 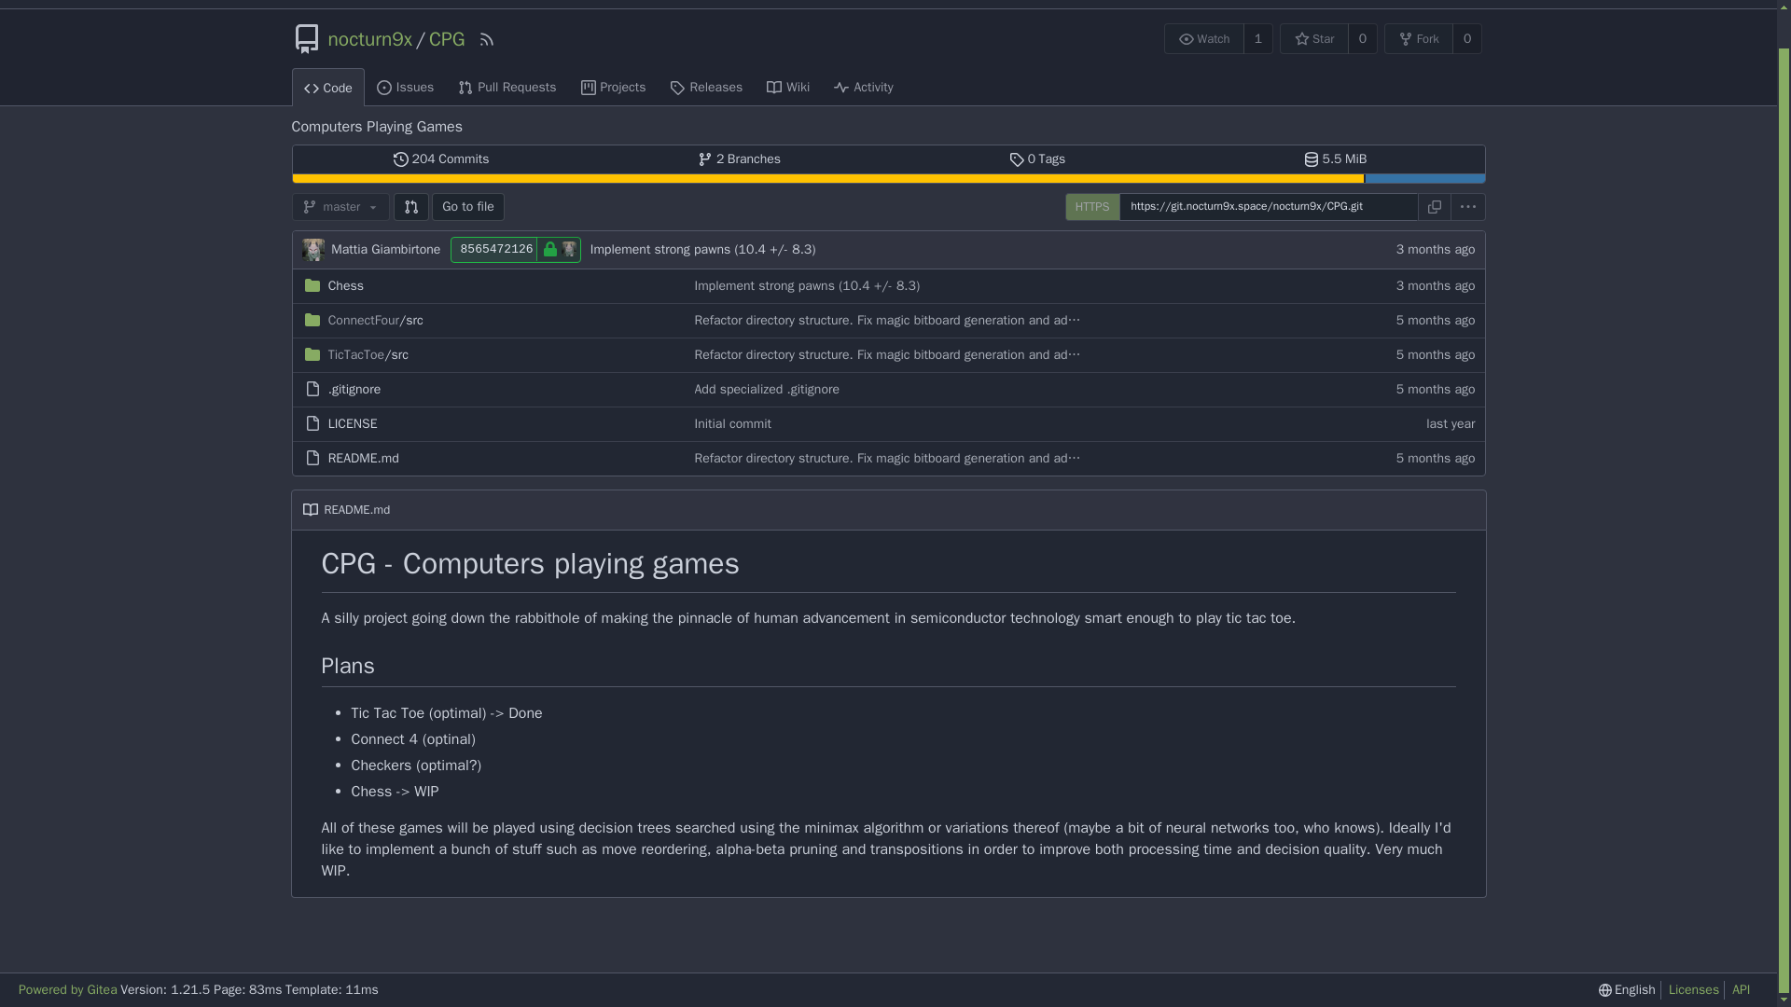 I want to click on HTTPS, so click(x=1092, y=207).